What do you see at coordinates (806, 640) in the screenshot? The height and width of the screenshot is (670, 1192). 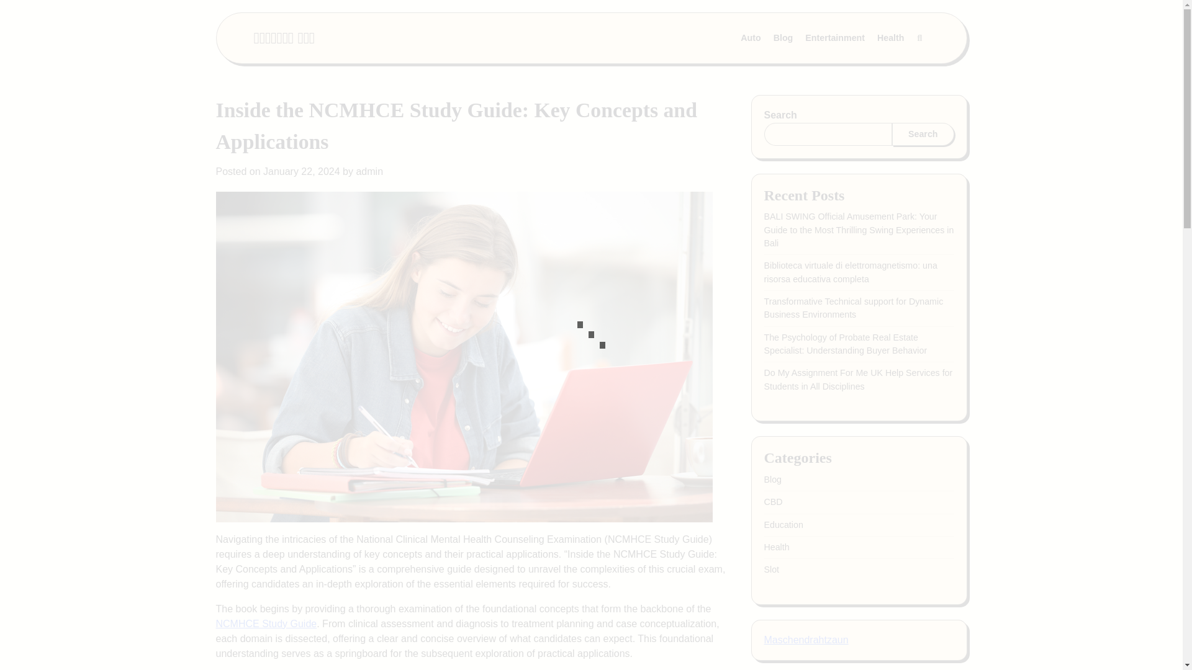 I see `Maschendrahtzaun` at bounding box center [806, 640].